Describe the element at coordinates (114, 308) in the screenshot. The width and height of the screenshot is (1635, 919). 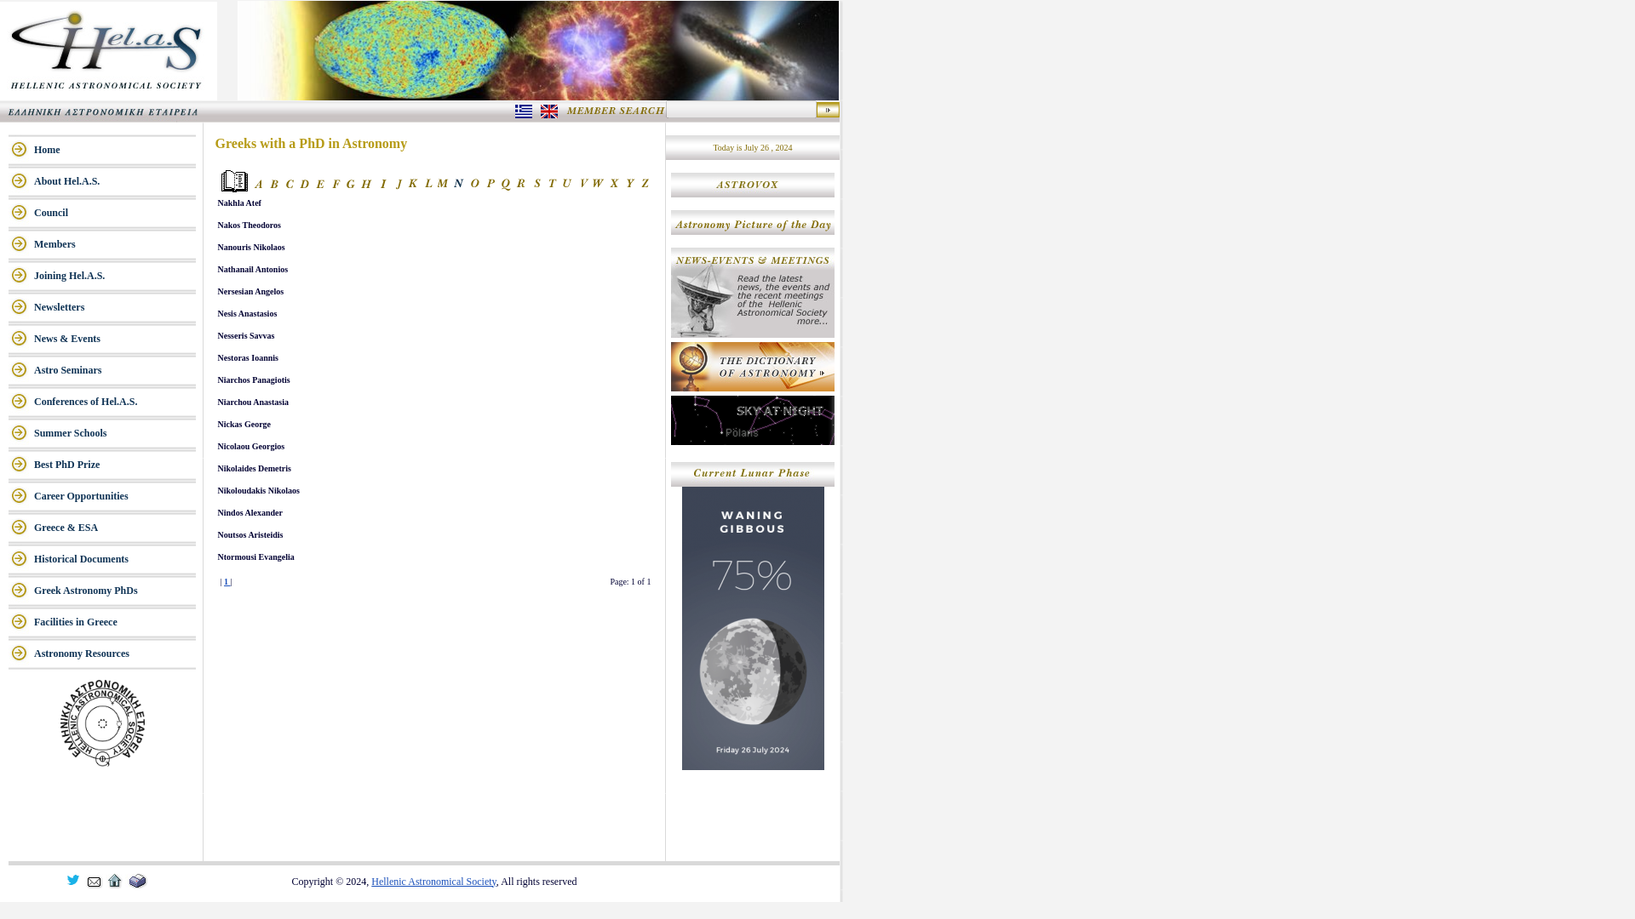
I see `Newsletters` at that location.